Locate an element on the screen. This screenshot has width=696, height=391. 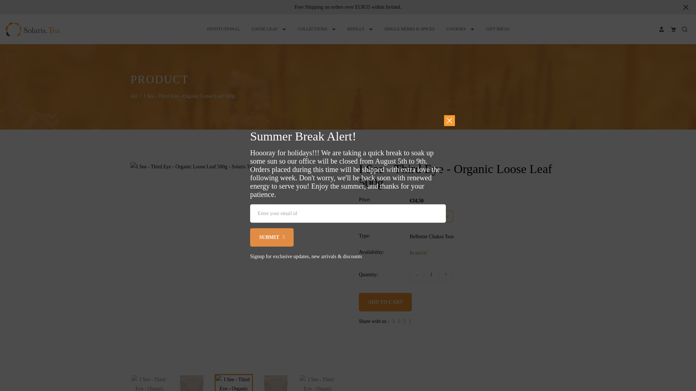
I See - Third Eye - Organic Loose Leaf 500g is located at coordinates (149, 383).